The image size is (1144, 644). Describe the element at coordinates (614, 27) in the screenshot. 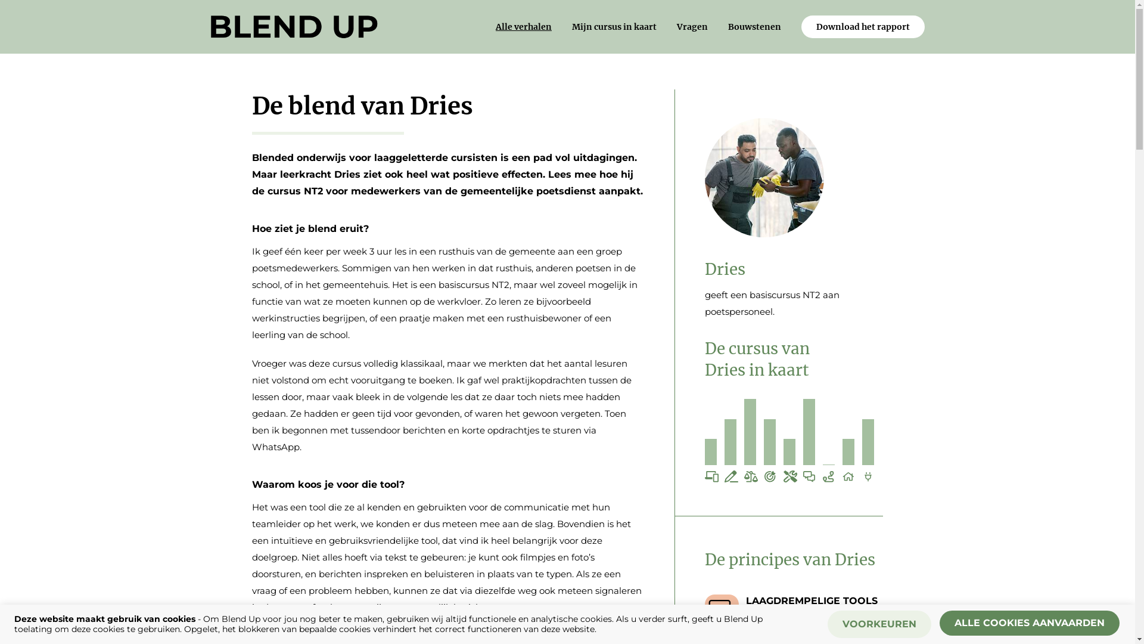

I see `Mijn cursus in kaart` at that location.